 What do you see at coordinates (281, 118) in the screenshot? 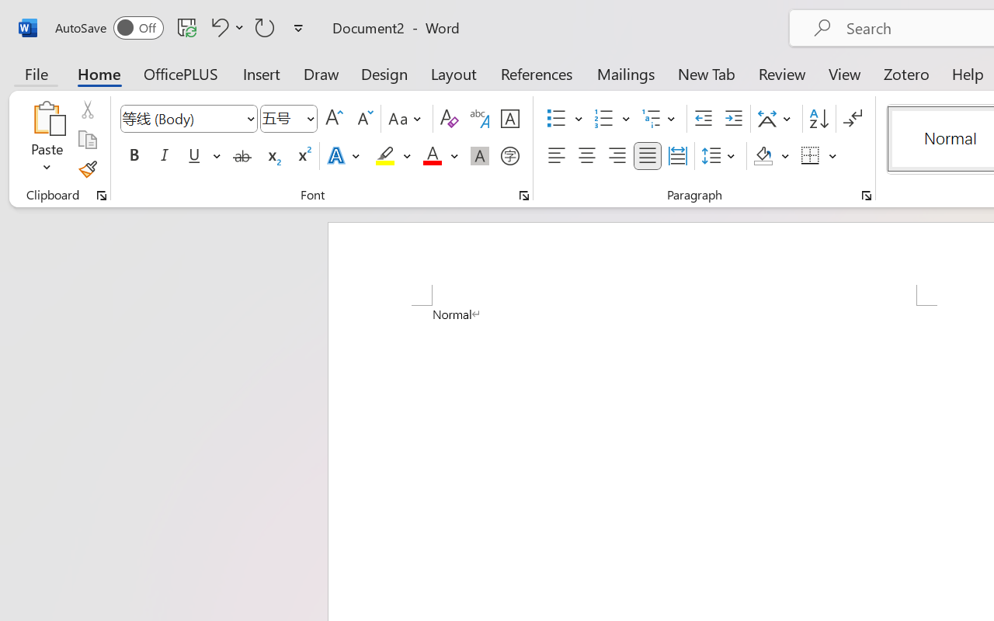
I see `Font Size` at bounding box center [281, 118].